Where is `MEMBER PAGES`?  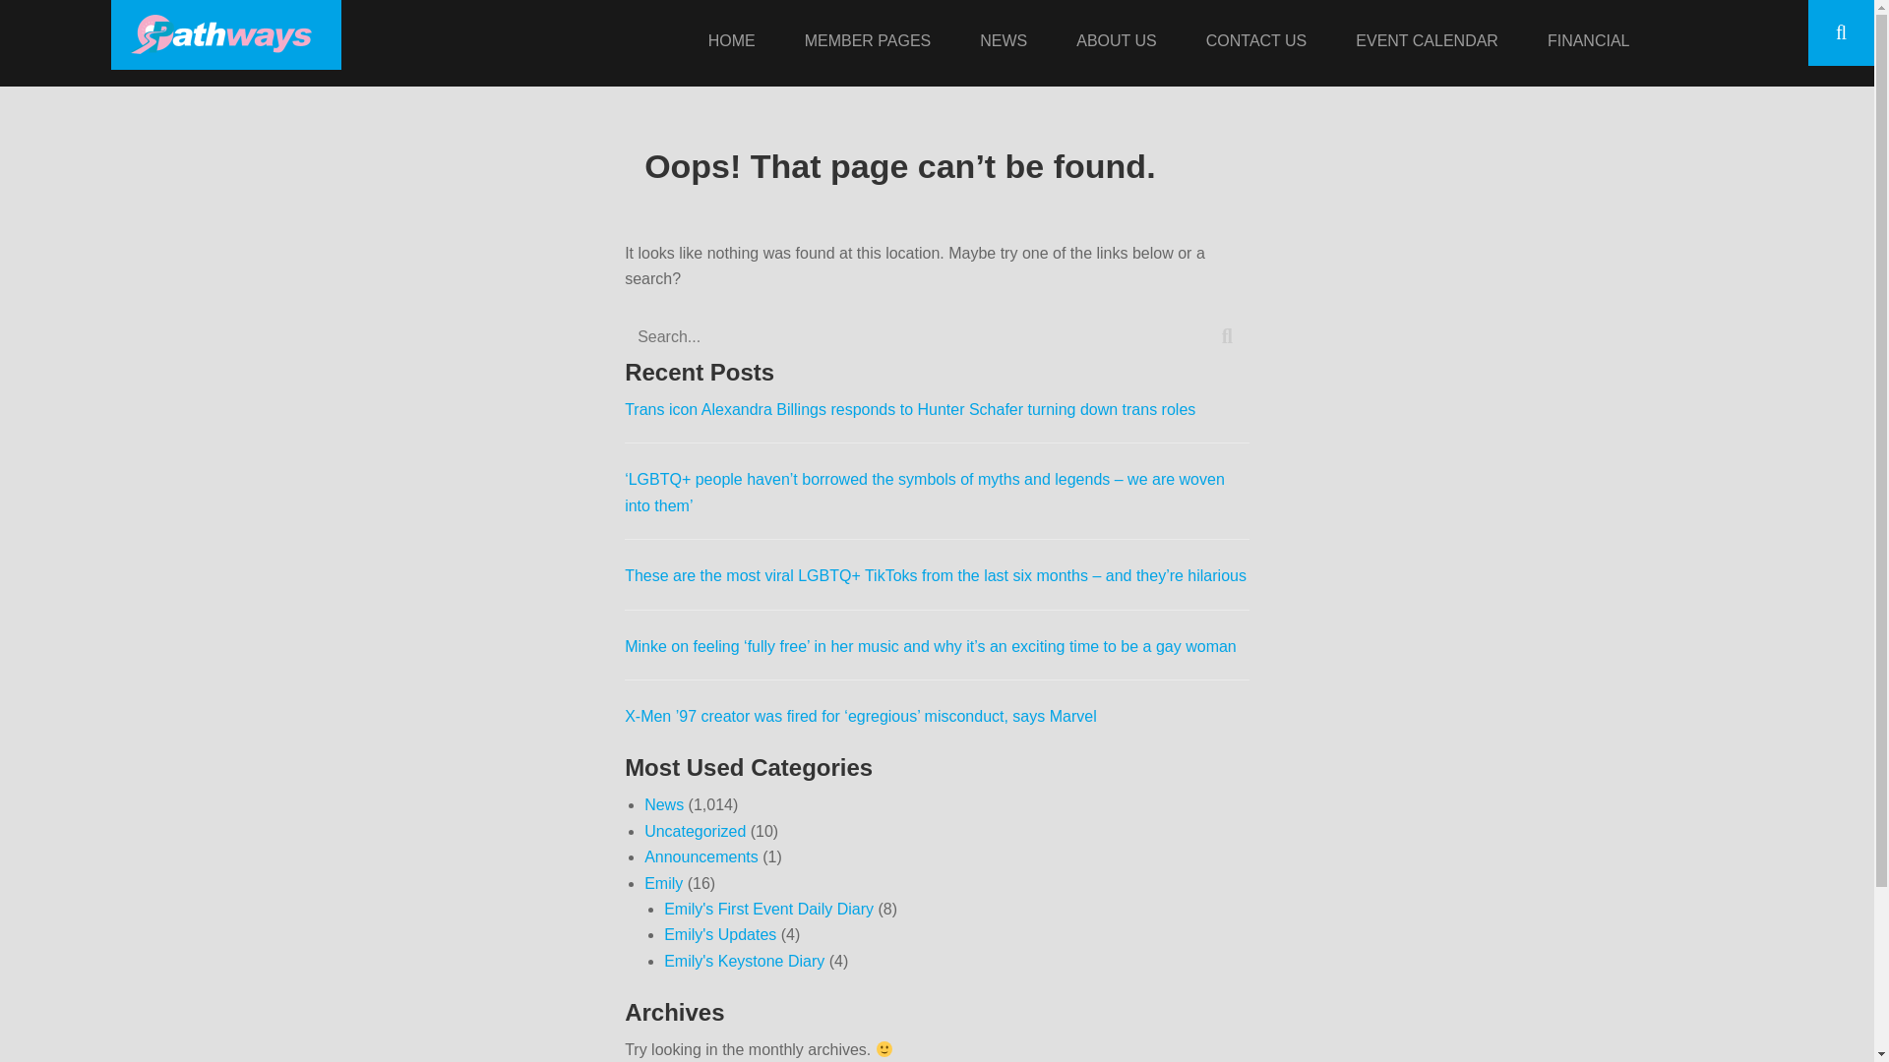 MEMBER PAGES is located at coordinates (868, 43).